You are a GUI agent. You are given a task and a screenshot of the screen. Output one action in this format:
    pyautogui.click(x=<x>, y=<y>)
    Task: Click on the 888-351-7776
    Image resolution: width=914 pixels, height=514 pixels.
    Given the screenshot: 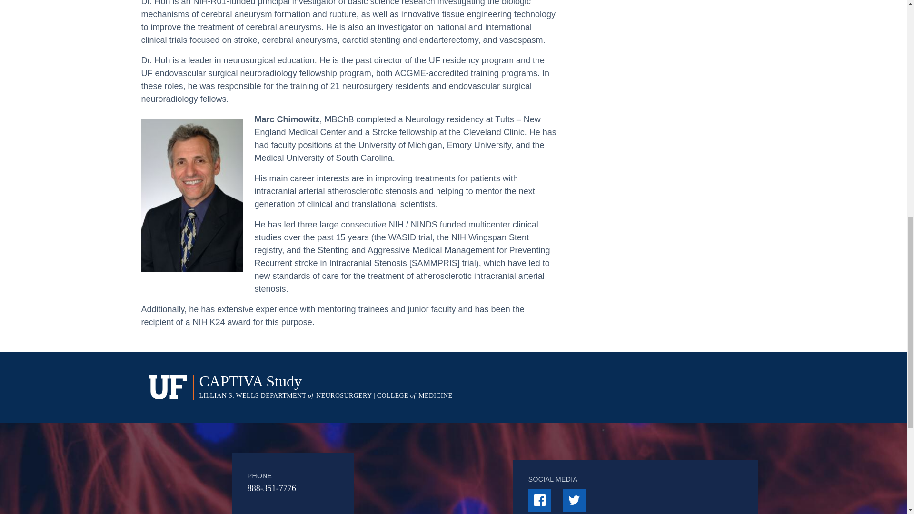 What is the action you would take?
    pyautogui.click(x=272, y=488)
    